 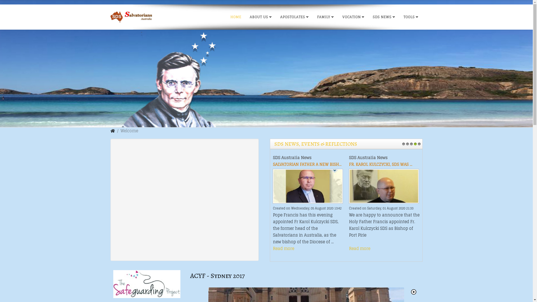 What do you see at coordinates (415, 144) in the screenshot?
I see `4` at bounding box center [415, 144].